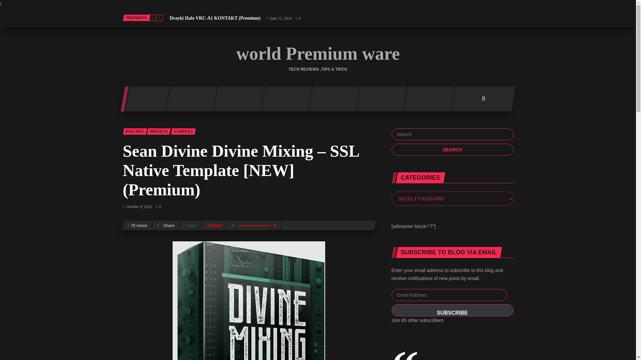 The image size is (641, 360). What do you see at coordinates (452, 149) in the screenshot?
I see `Search` at bounding box center [452, 149].